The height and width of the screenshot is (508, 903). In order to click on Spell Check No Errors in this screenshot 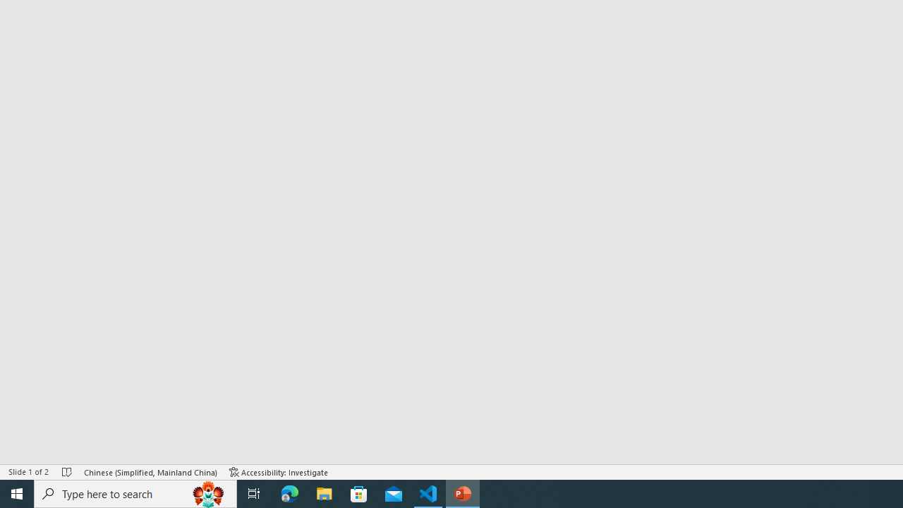, I will do `click(68, 471)`.